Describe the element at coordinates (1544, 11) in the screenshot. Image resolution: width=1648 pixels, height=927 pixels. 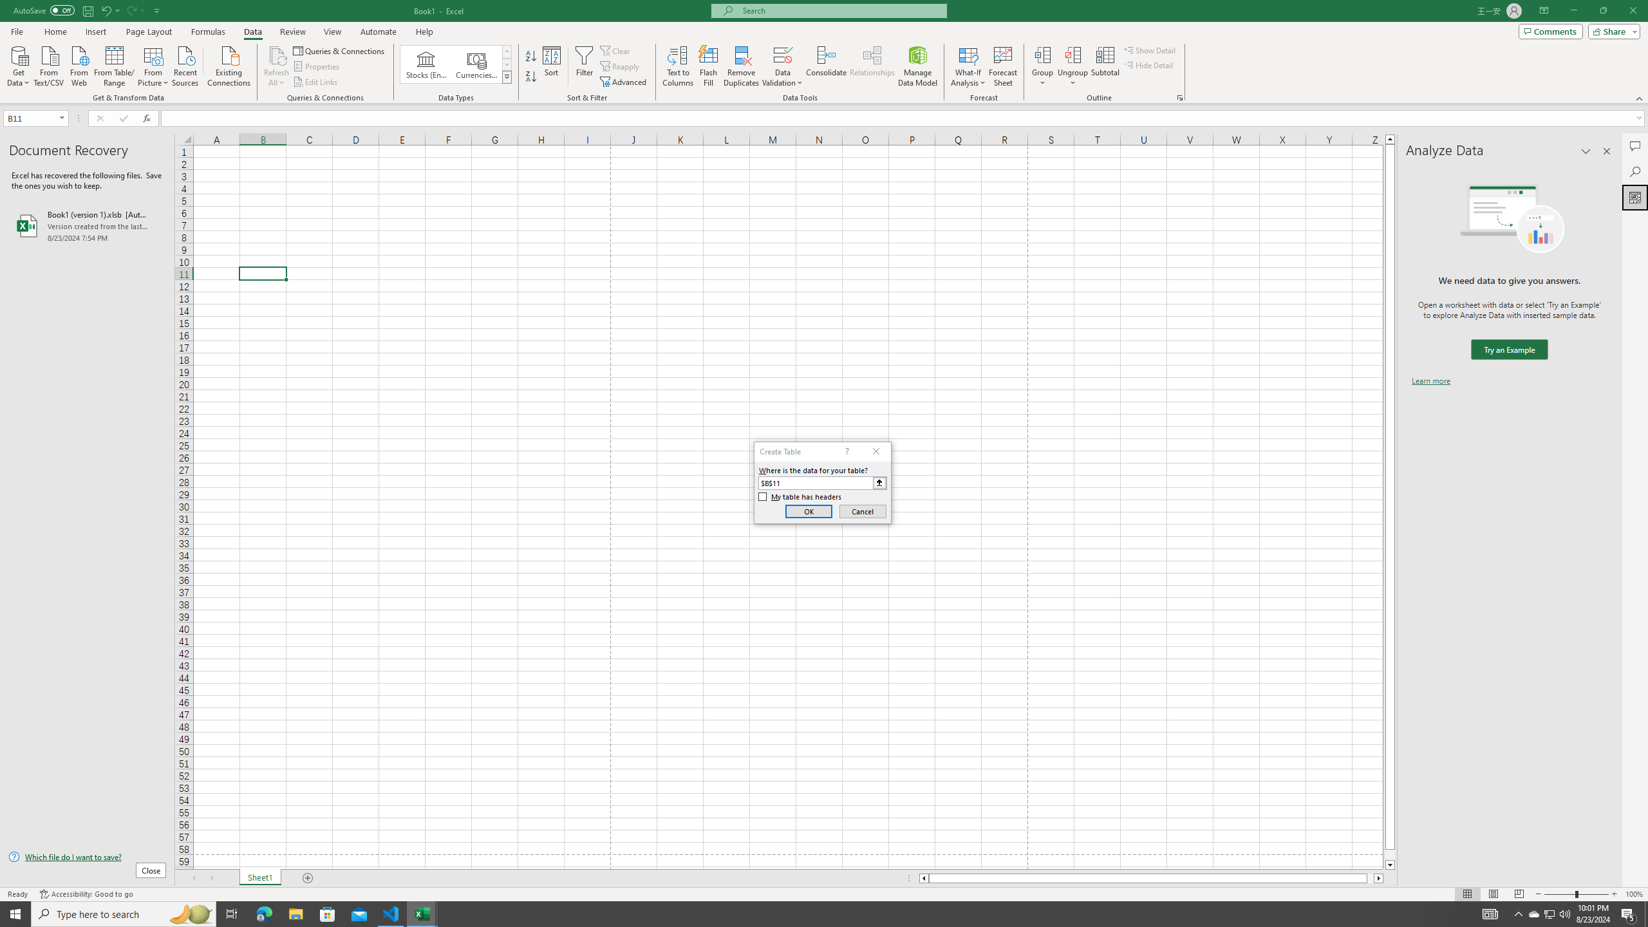
I see `Ribbon Display Options` at that location.